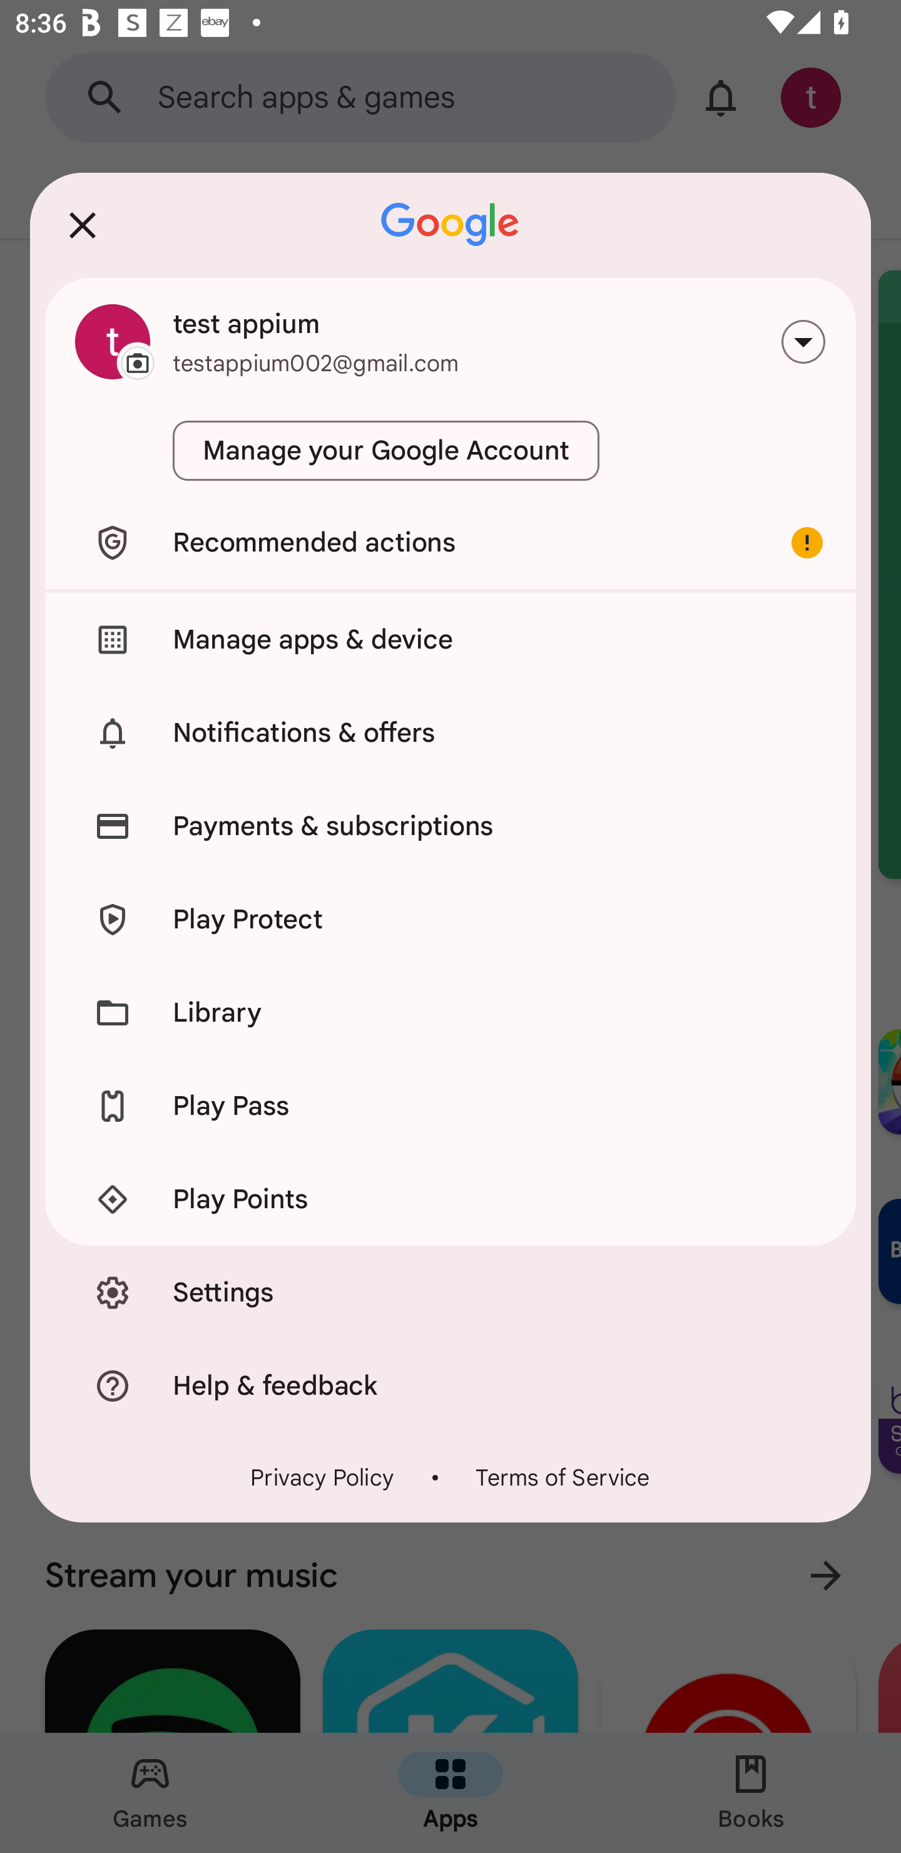  What do you see at coordinates (450, 1013) in the screenshot?
I see `Library` at bounding box center [450, 1013].